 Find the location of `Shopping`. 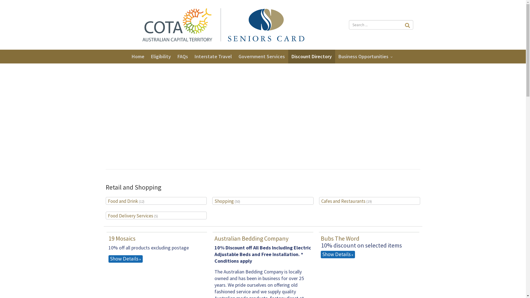

Shopping is located at coordinates (224, 201).